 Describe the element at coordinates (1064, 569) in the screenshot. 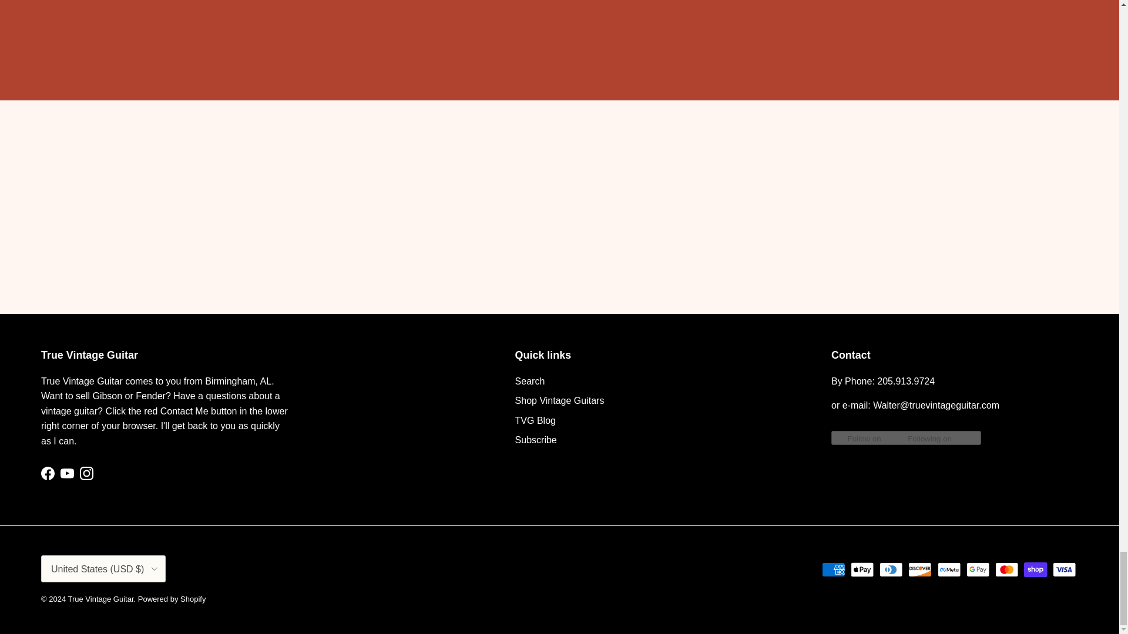

I see `Visa` at that location.